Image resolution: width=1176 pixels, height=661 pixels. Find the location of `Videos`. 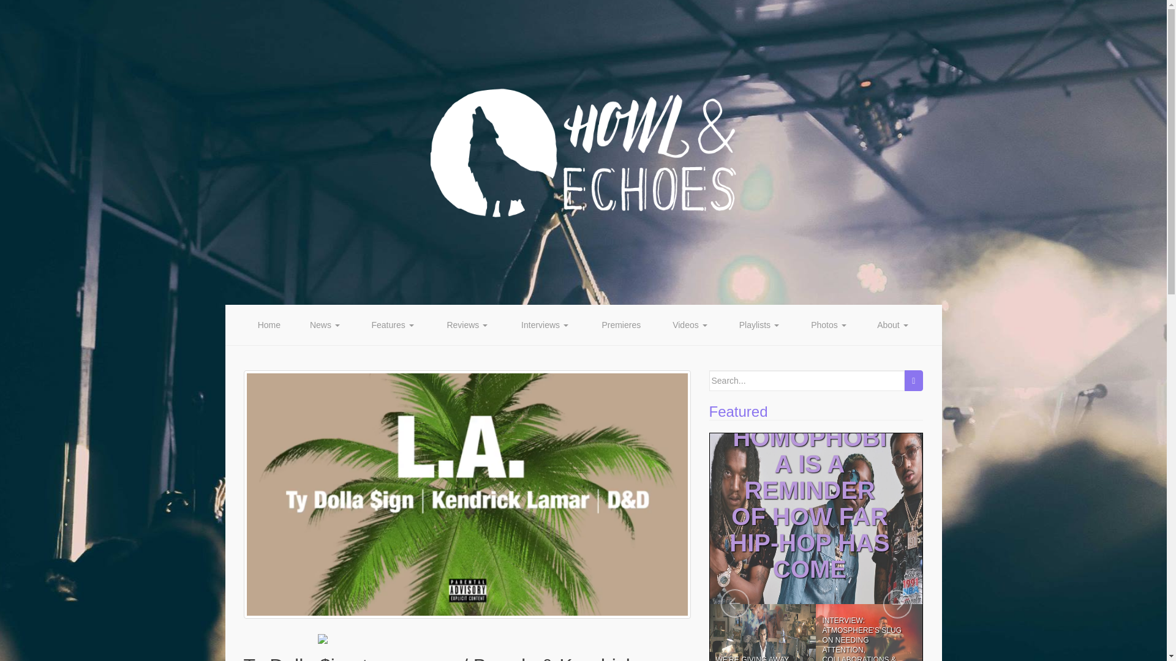

Videos is located at coordinates (690, 324).